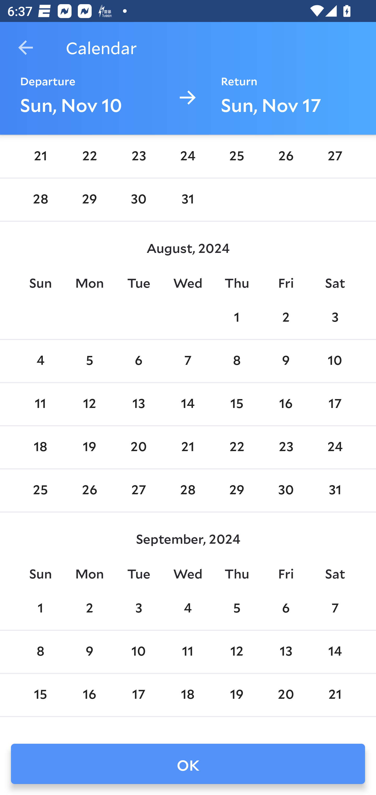 This screenshot has height=795, width=376. I want to click on 19, so click(90, 447).